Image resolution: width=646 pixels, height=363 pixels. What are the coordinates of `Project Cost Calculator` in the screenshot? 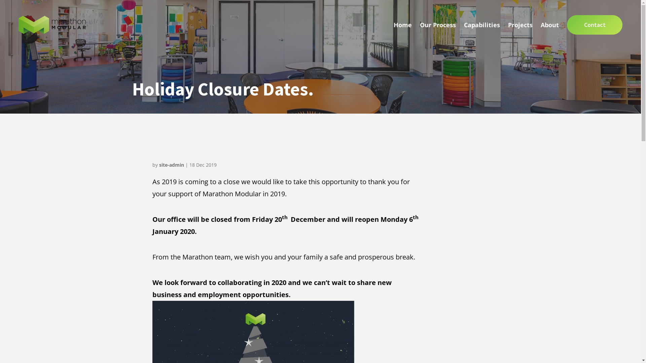 It's located at (451, 49).